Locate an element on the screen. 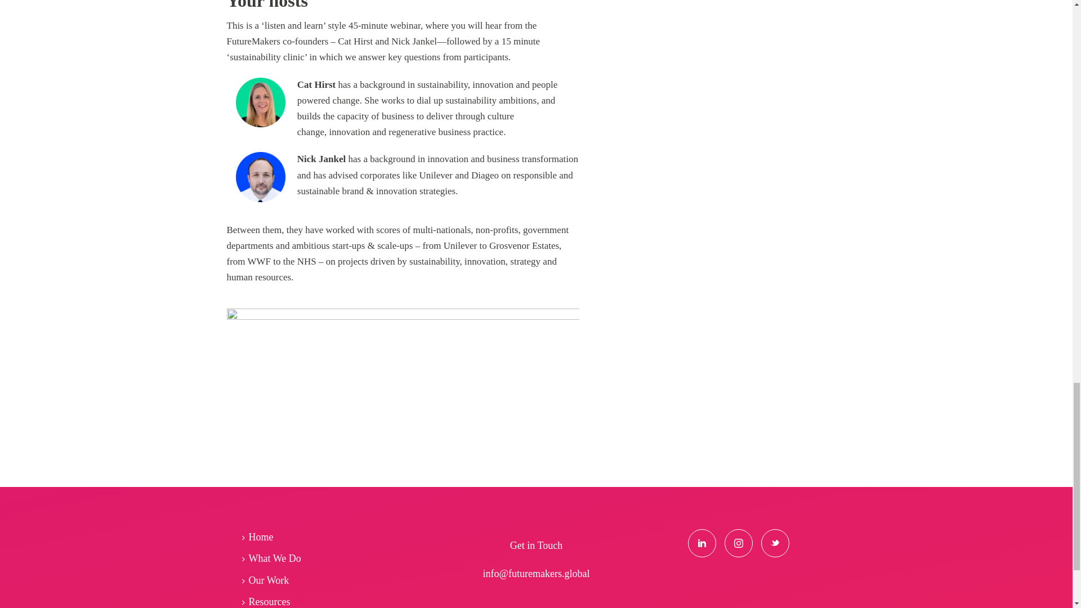 This screenshot has height=608, width=1081. What We Do is located at coordinates (274, 558).